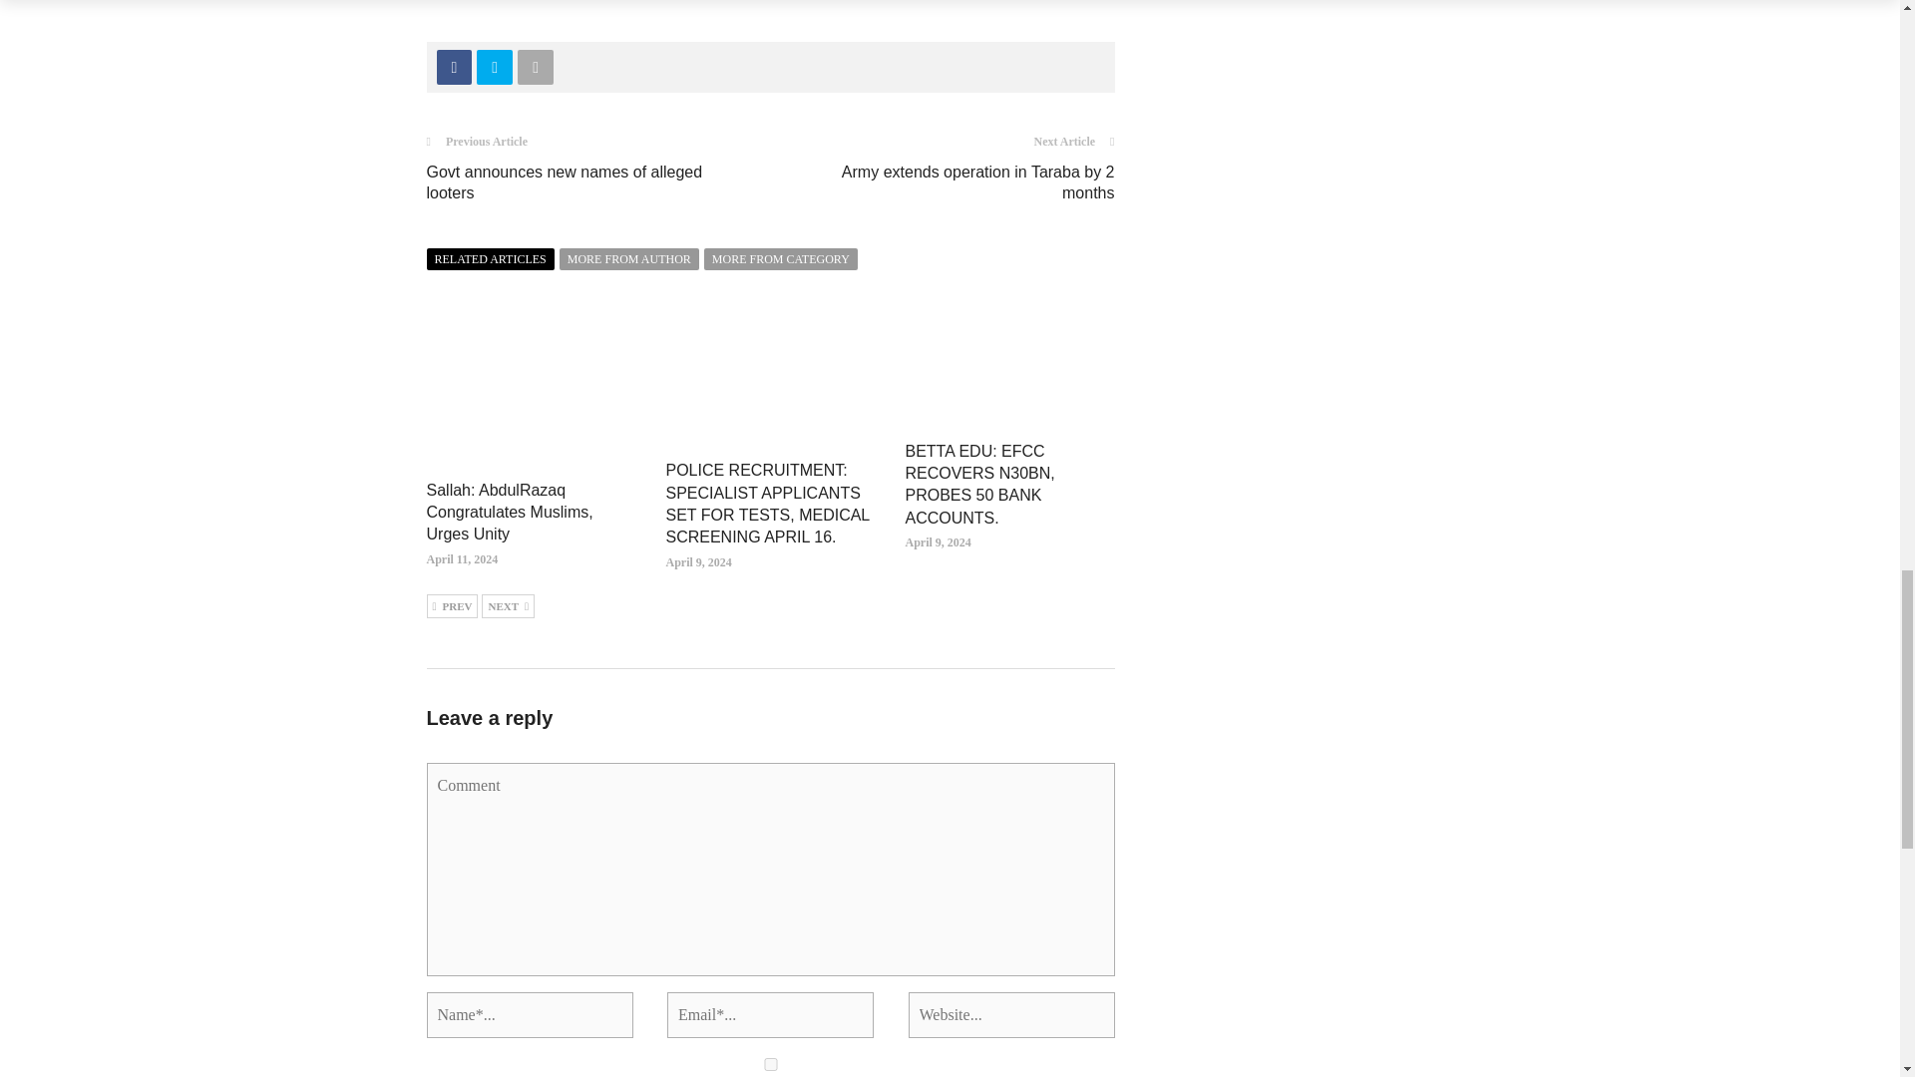 The image size is (1915, 1077). Describe the element at coordinates (508, 606) in the screenshot. I see `Next` at that location.